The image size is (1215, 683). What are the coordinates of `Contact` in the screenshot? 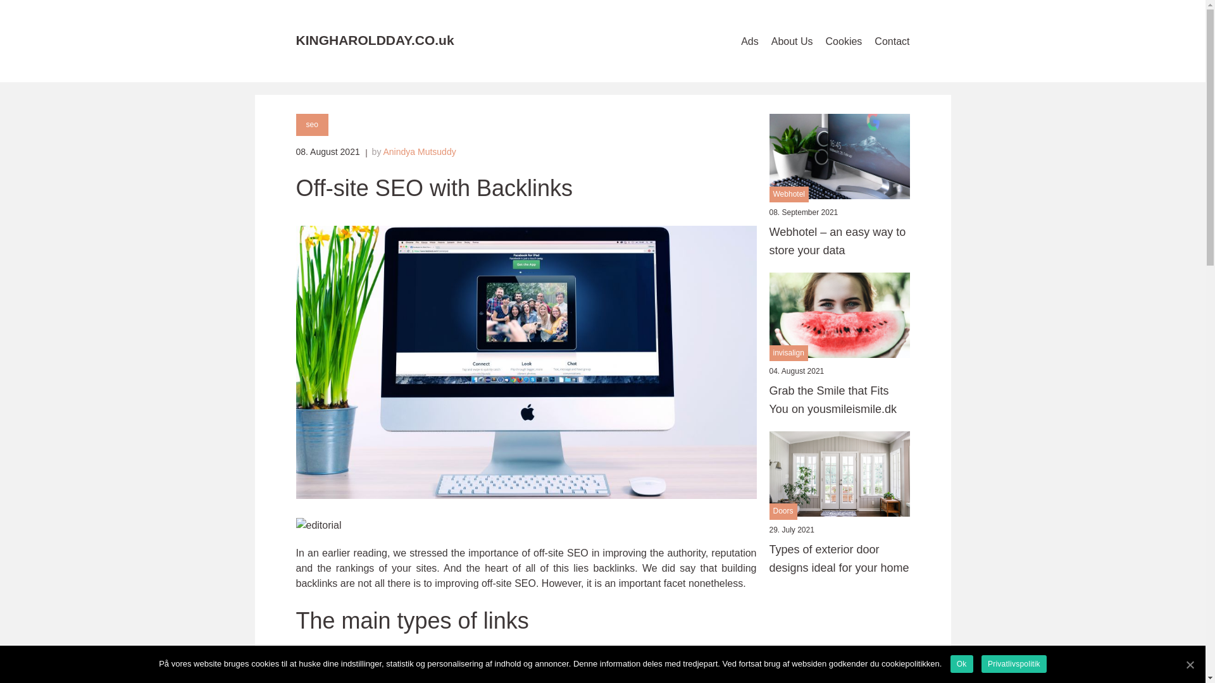 It's located at (892, 41).